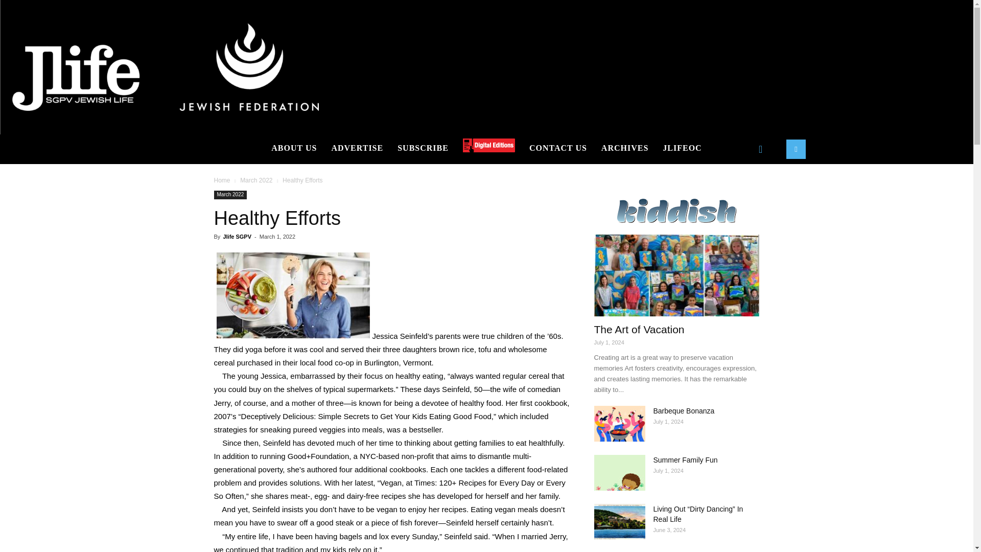  I want to click on March 2022, so click(256, 180).